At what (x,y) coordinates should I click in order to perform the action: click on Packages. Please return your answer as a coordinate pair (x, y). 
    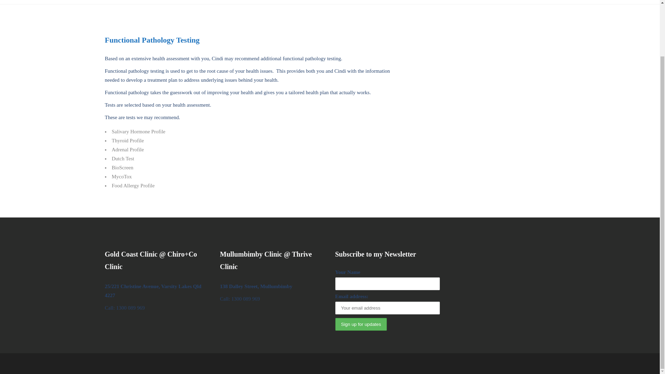
    Looking at the image, I should click on (473, 2).